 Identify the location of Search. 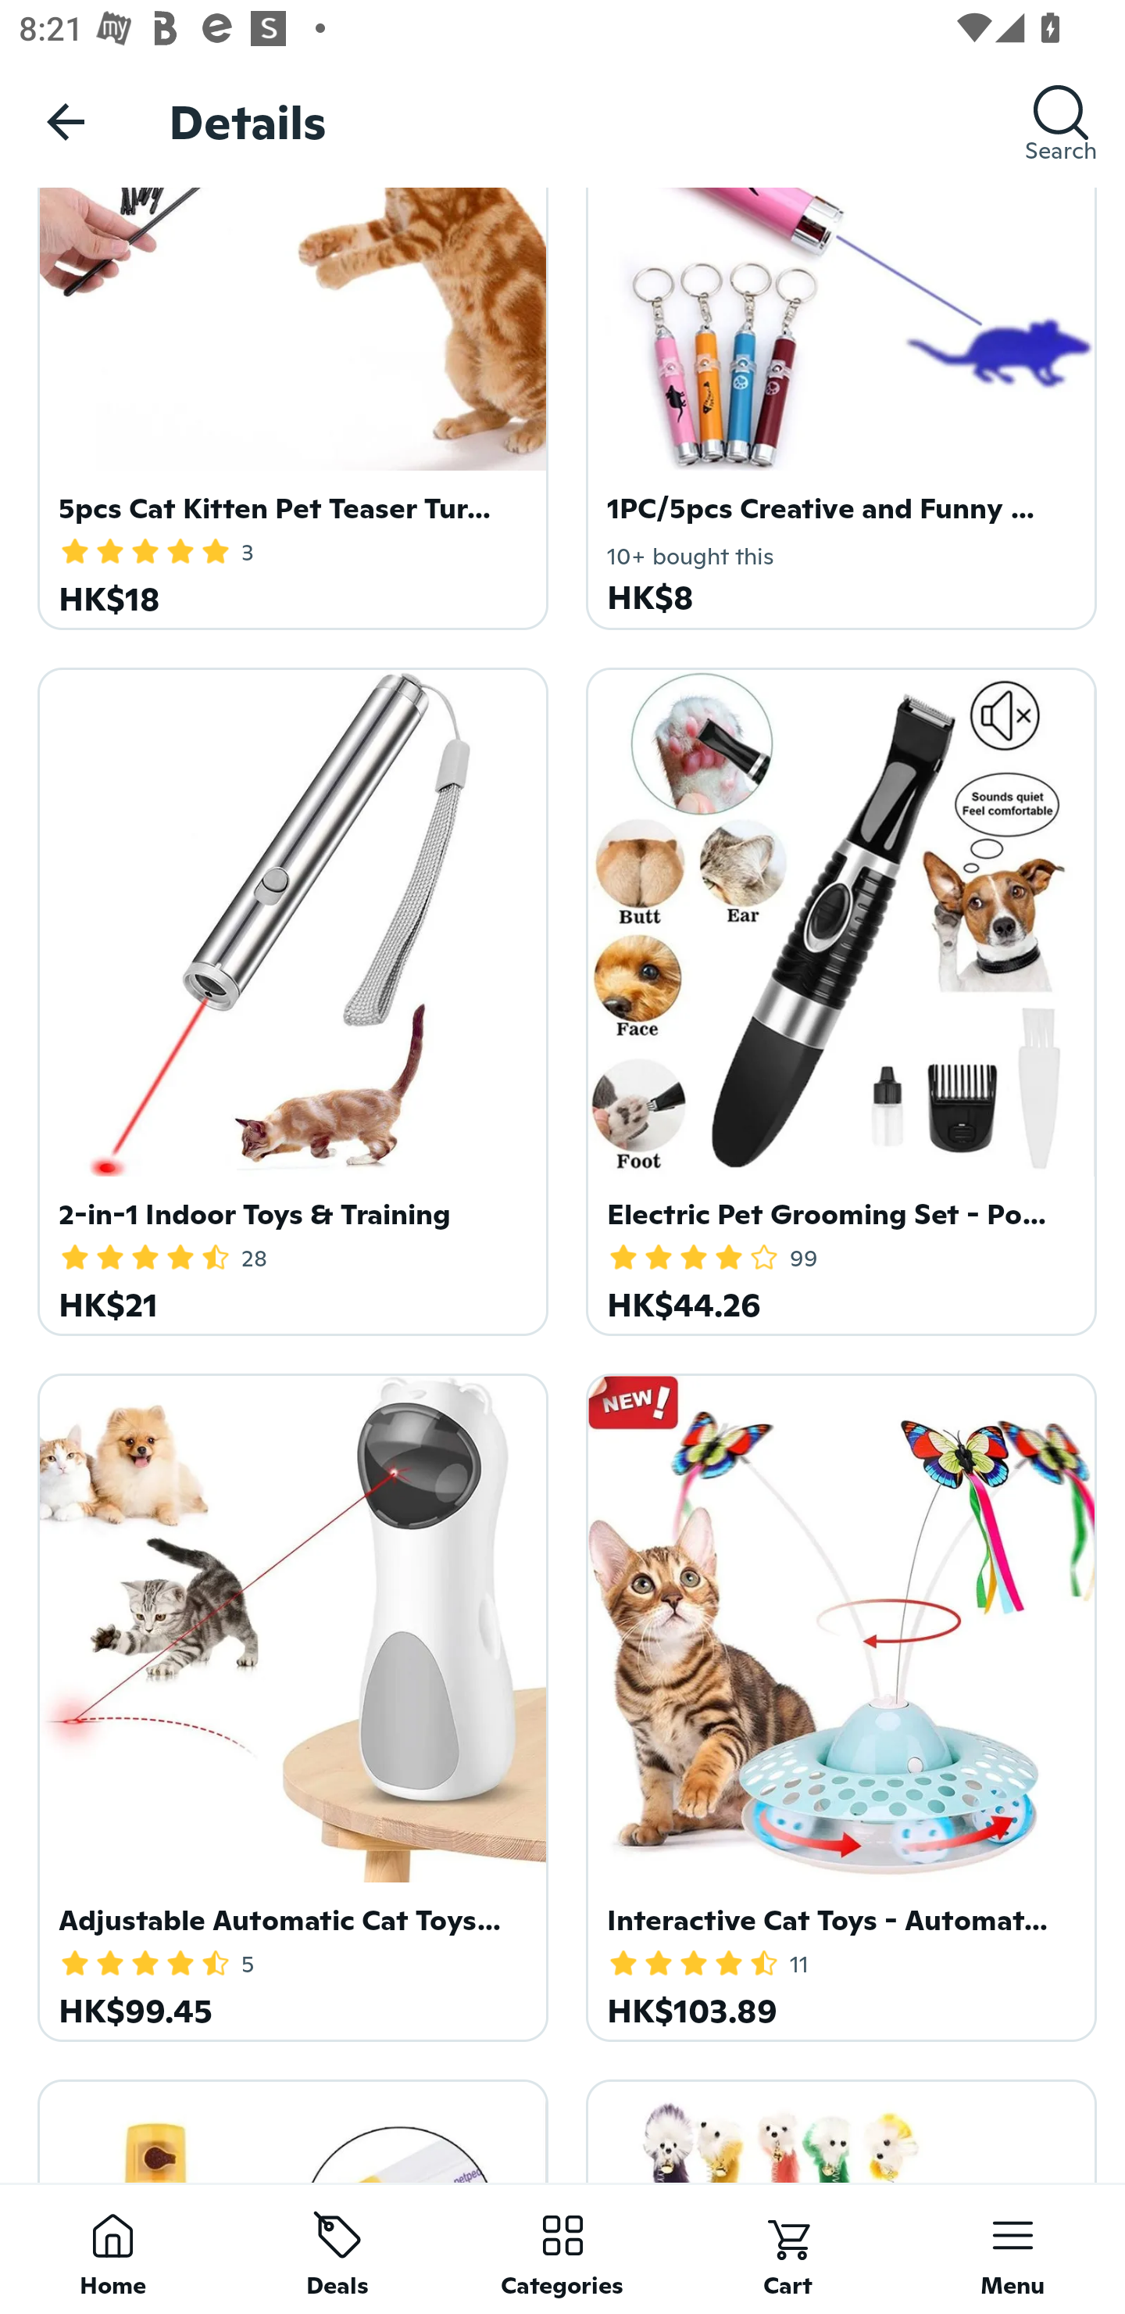
(1061, 121).